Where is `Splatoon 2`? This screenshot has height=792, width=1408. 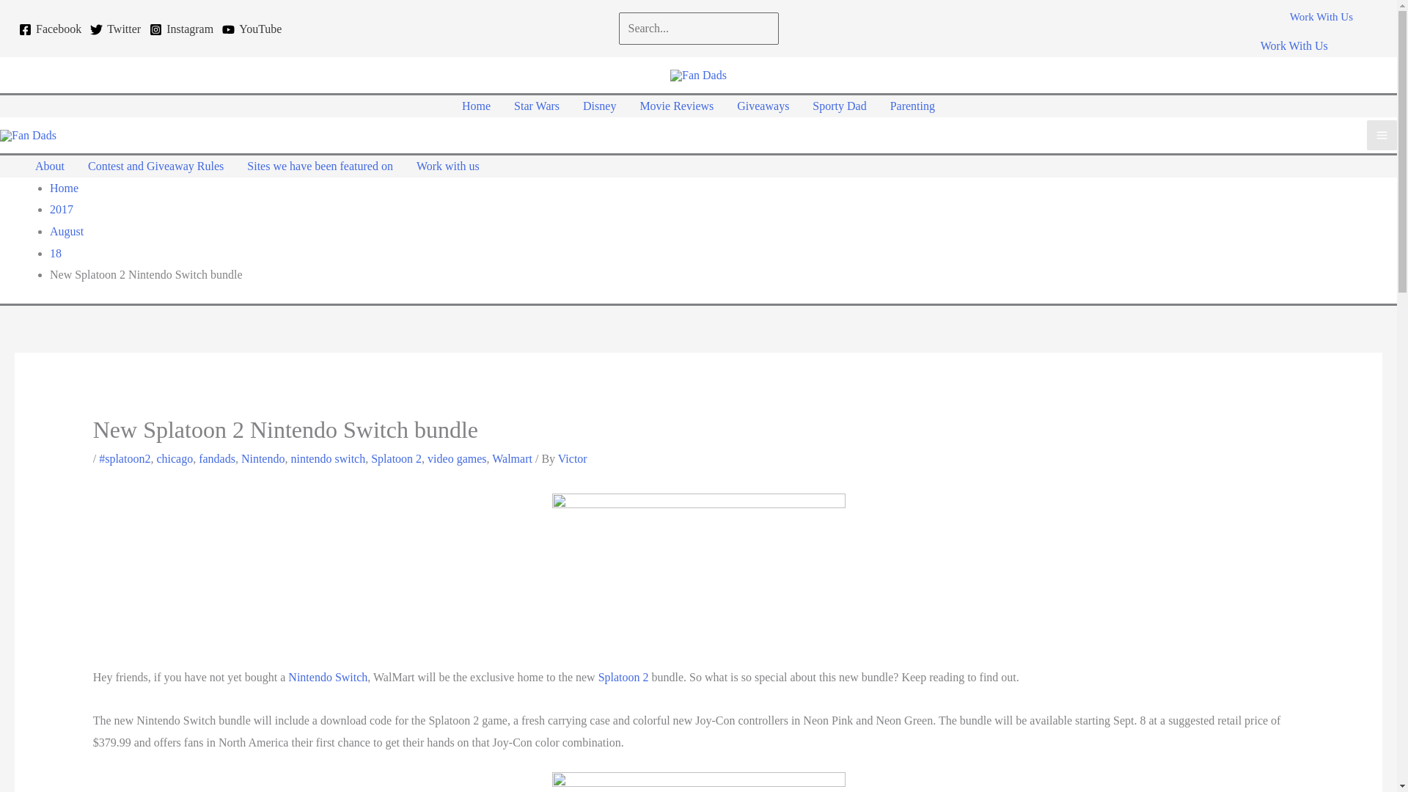 Splatoon 2 is located at coordinates (396, 458).